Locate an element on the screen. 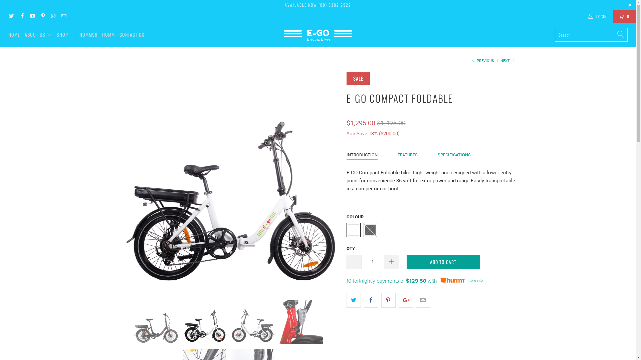  E-GO Electric Bikes on Pinterest is located at coordinates (43, 17).